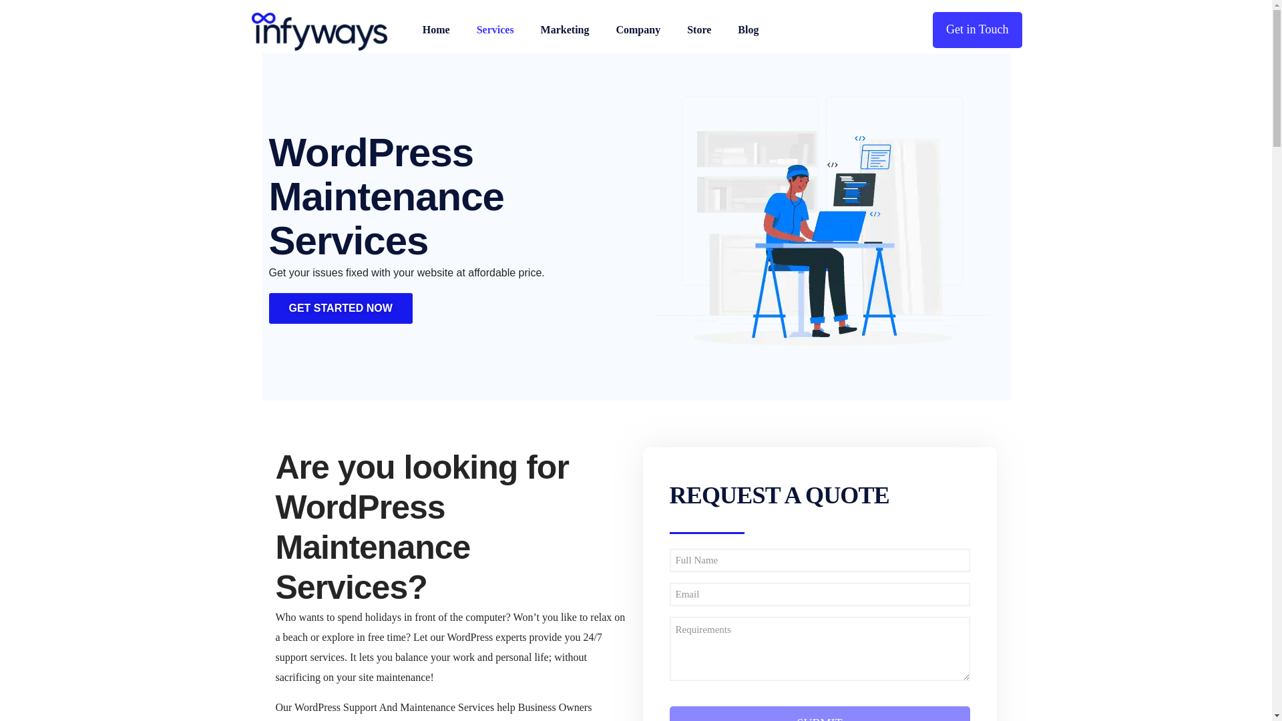 This screenshot has height=721, width=1282. What do you see at coordinates (819, 714) in the screenshot?
I see `SUBMIT` at bounding box center [819, 714].